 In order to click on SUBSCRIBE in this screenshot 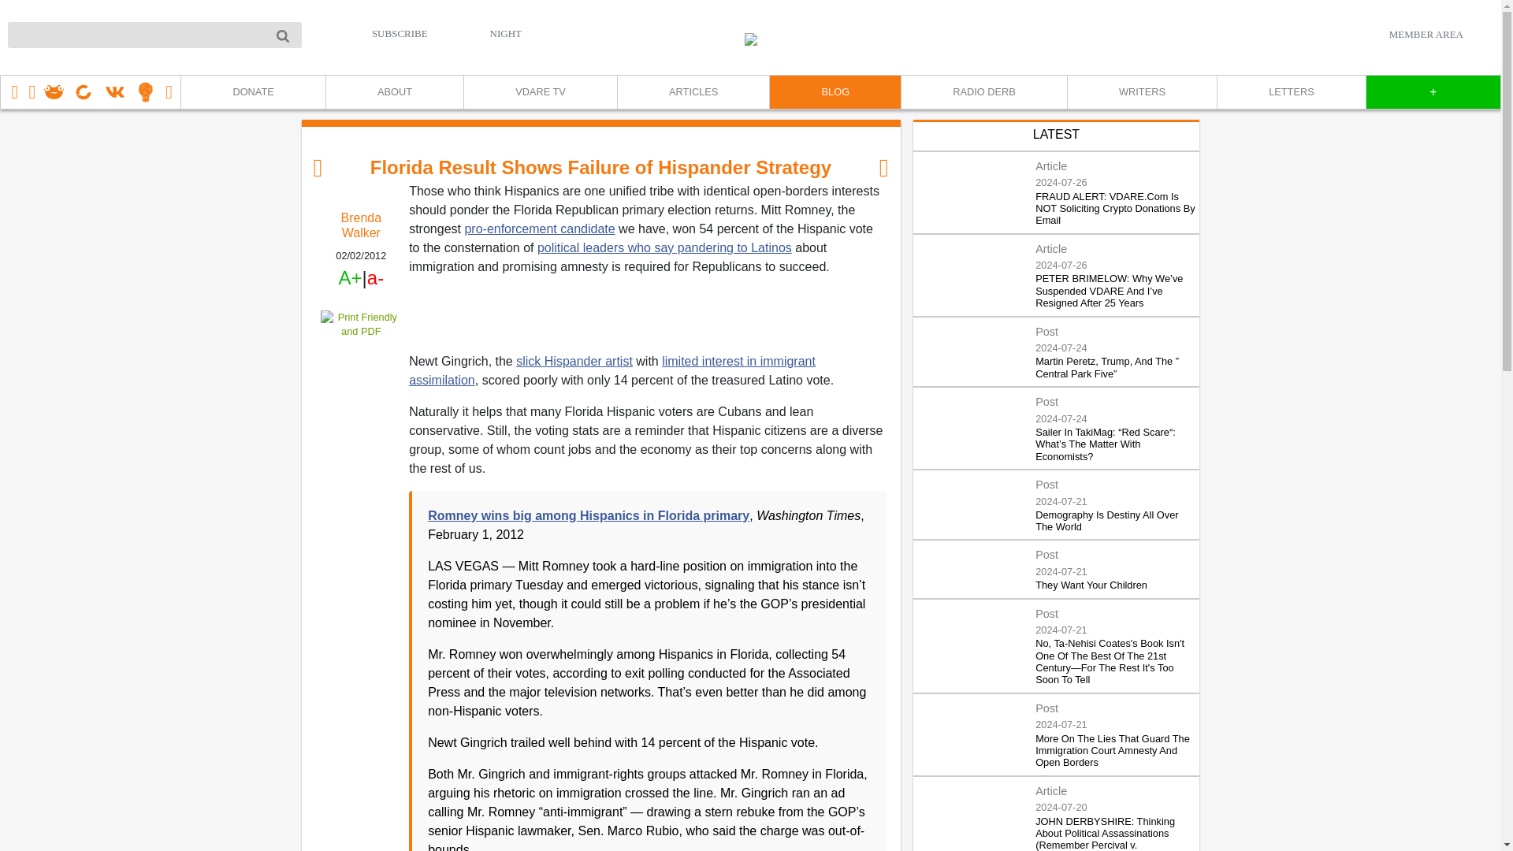, I will do `click(400, 33)`.